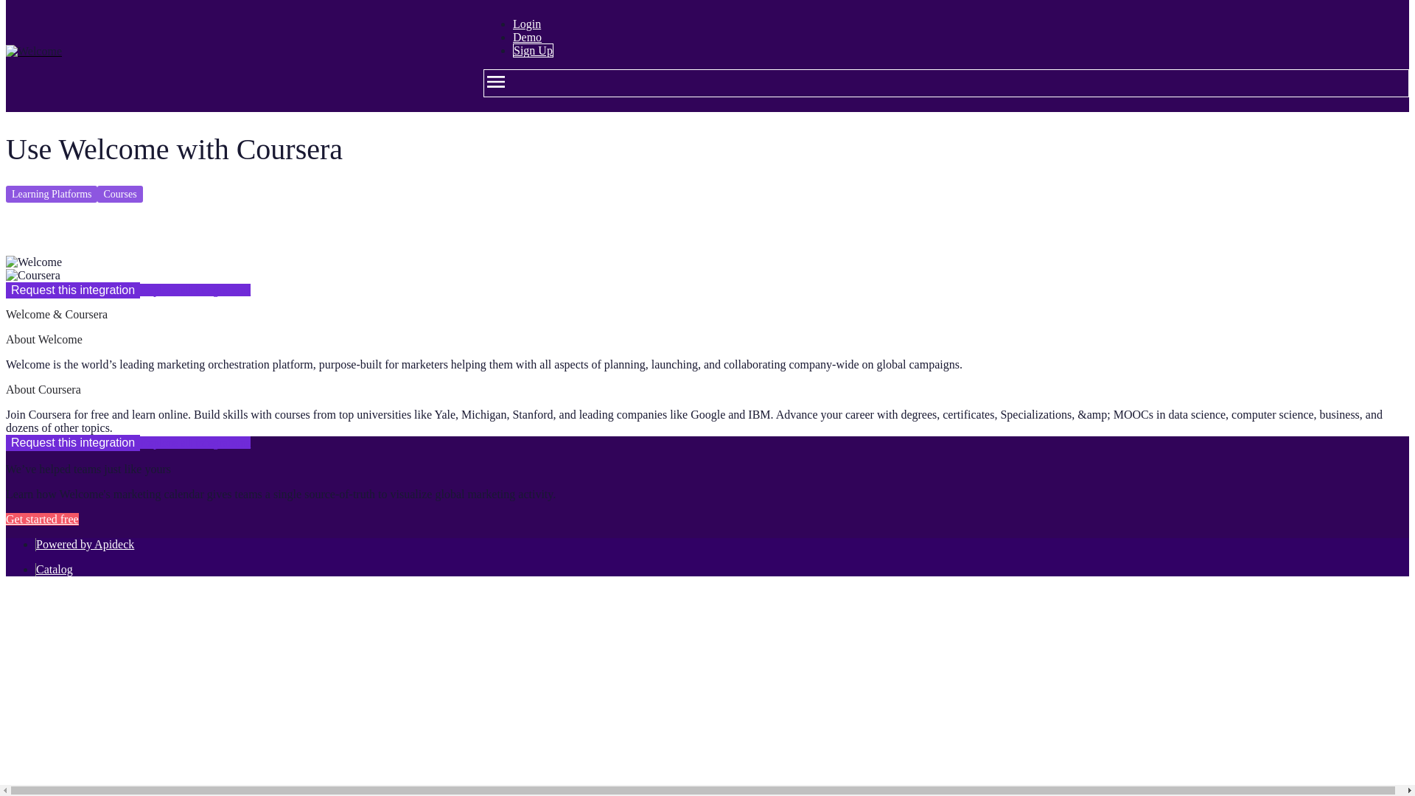 Image resolution: width=1415 pixels, height=796 pixels. Describe the element at coordinates (72, 290) in the screenshot. I see `Request this integration` at that location.